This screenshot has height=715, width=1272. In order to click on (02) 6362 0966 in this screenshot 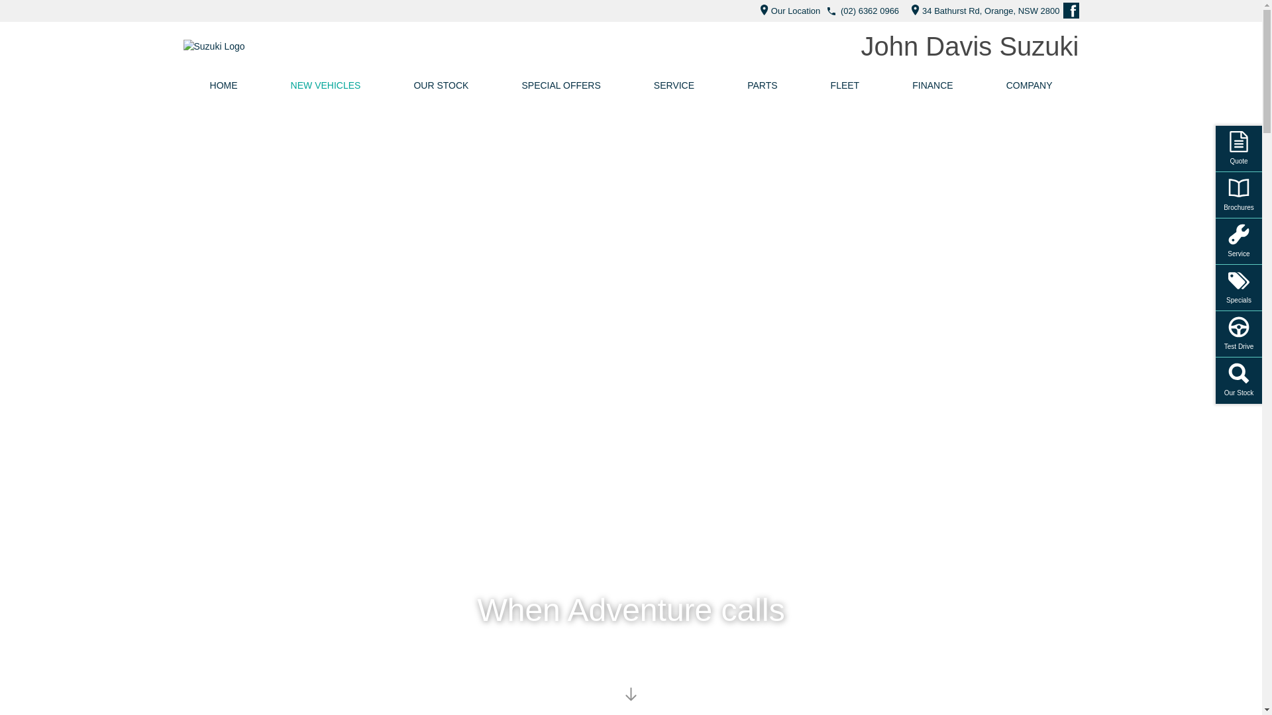, I will do `click(870, 11)`.